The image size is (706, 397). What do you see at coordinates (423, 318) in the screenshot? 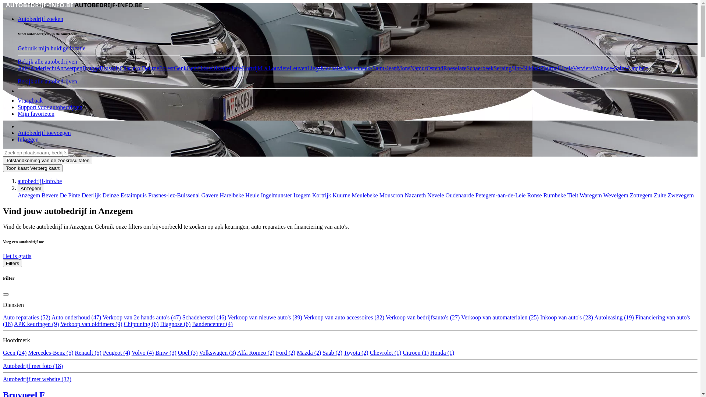
I see `Verkoop van bedrijfsauto's (27)` at bounding box center [423, 318].